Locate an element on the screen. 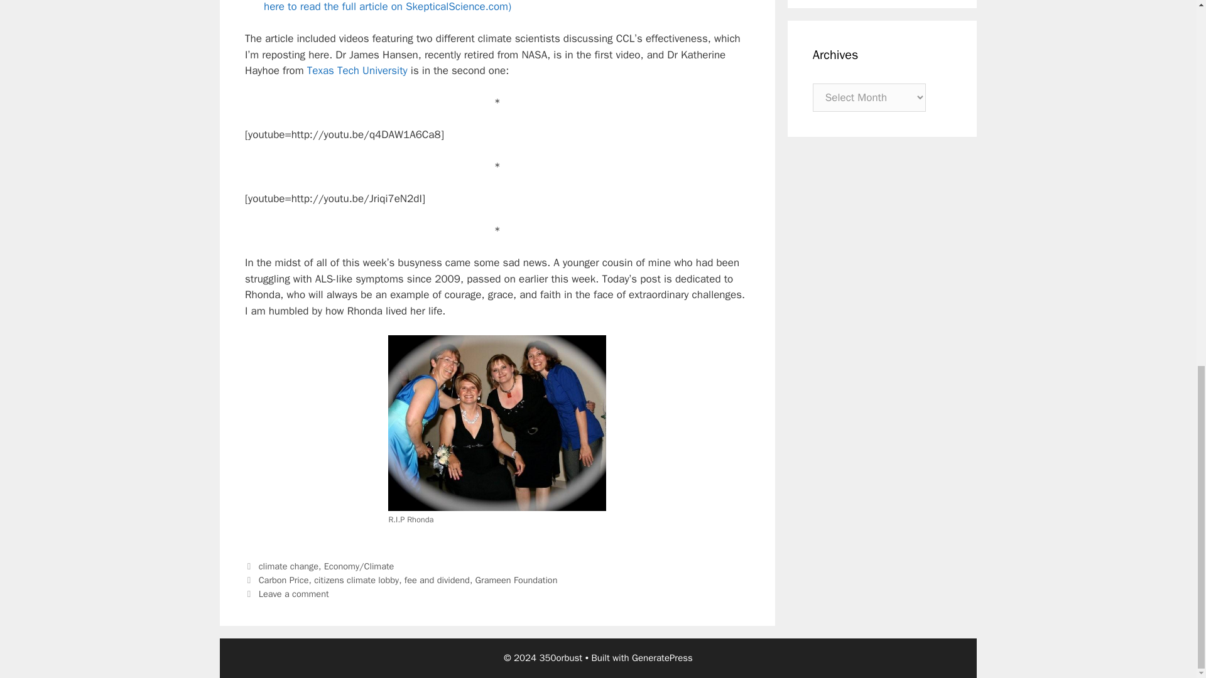  Texas Tech University is located at coordinates (357, 70).